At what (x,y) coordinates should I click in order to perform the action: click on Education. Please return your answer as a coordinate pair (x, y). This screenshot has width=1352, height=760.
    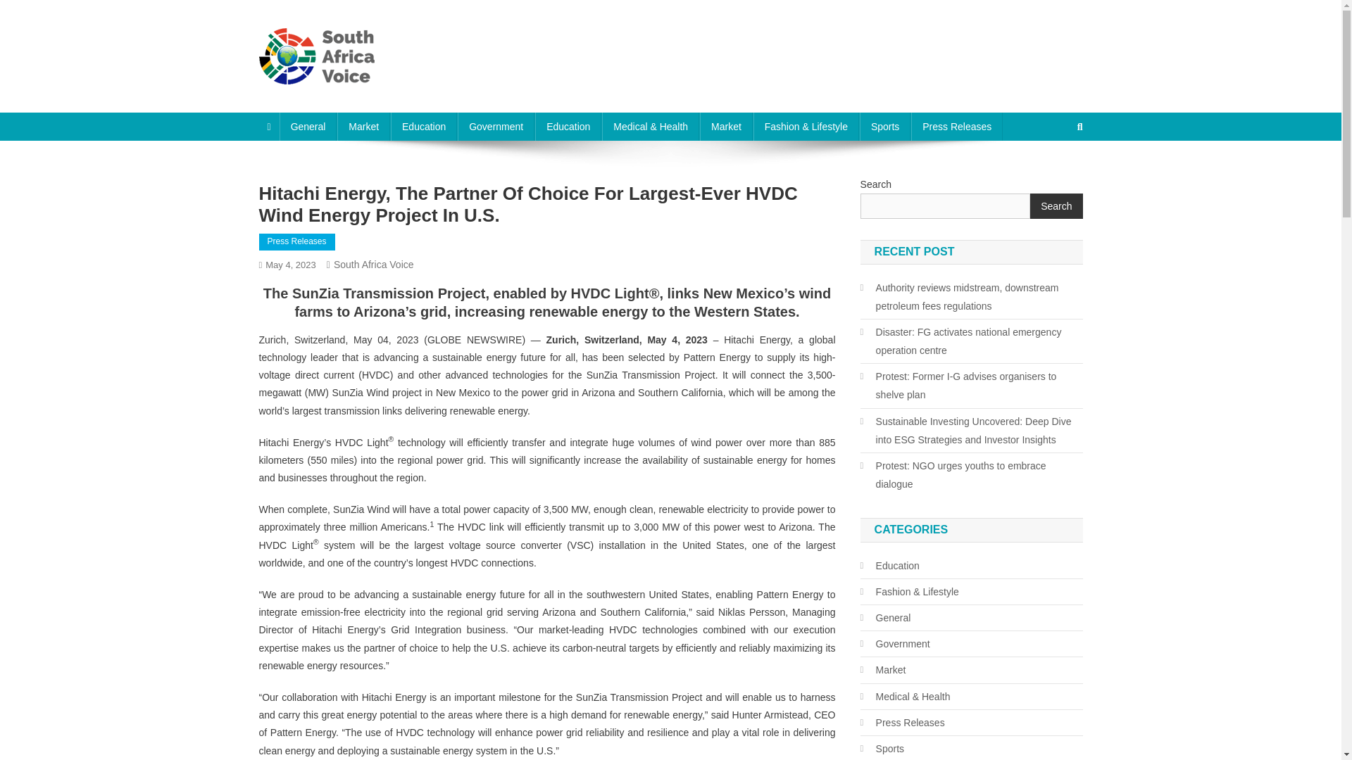
    Looking at the image, I should click on (568, 126).